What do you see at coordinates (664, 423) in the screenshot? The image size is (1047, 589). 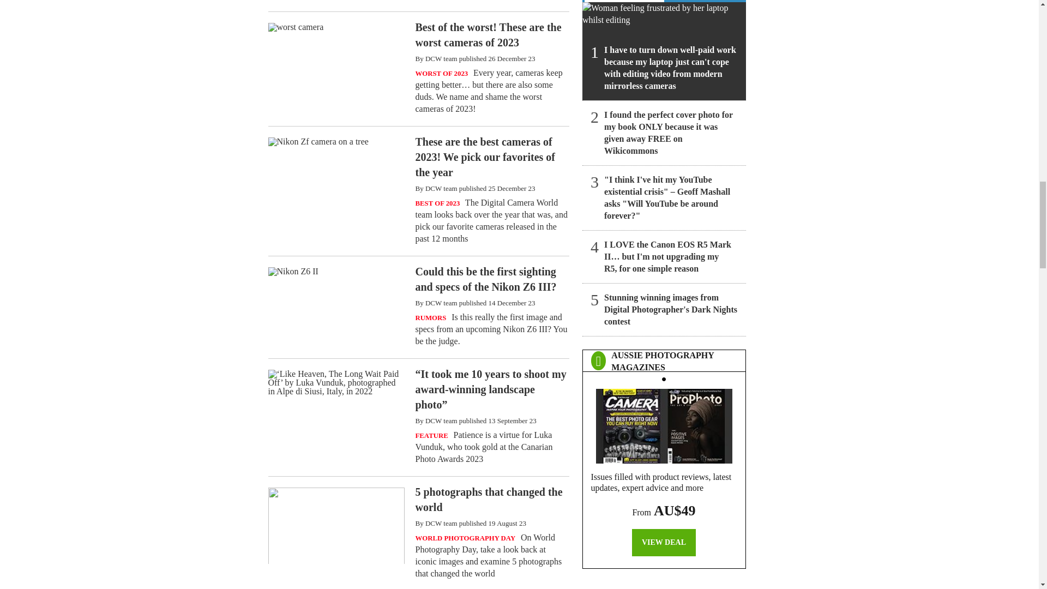 I see `Aussie photography magazines` at bounding box center [664, 423].